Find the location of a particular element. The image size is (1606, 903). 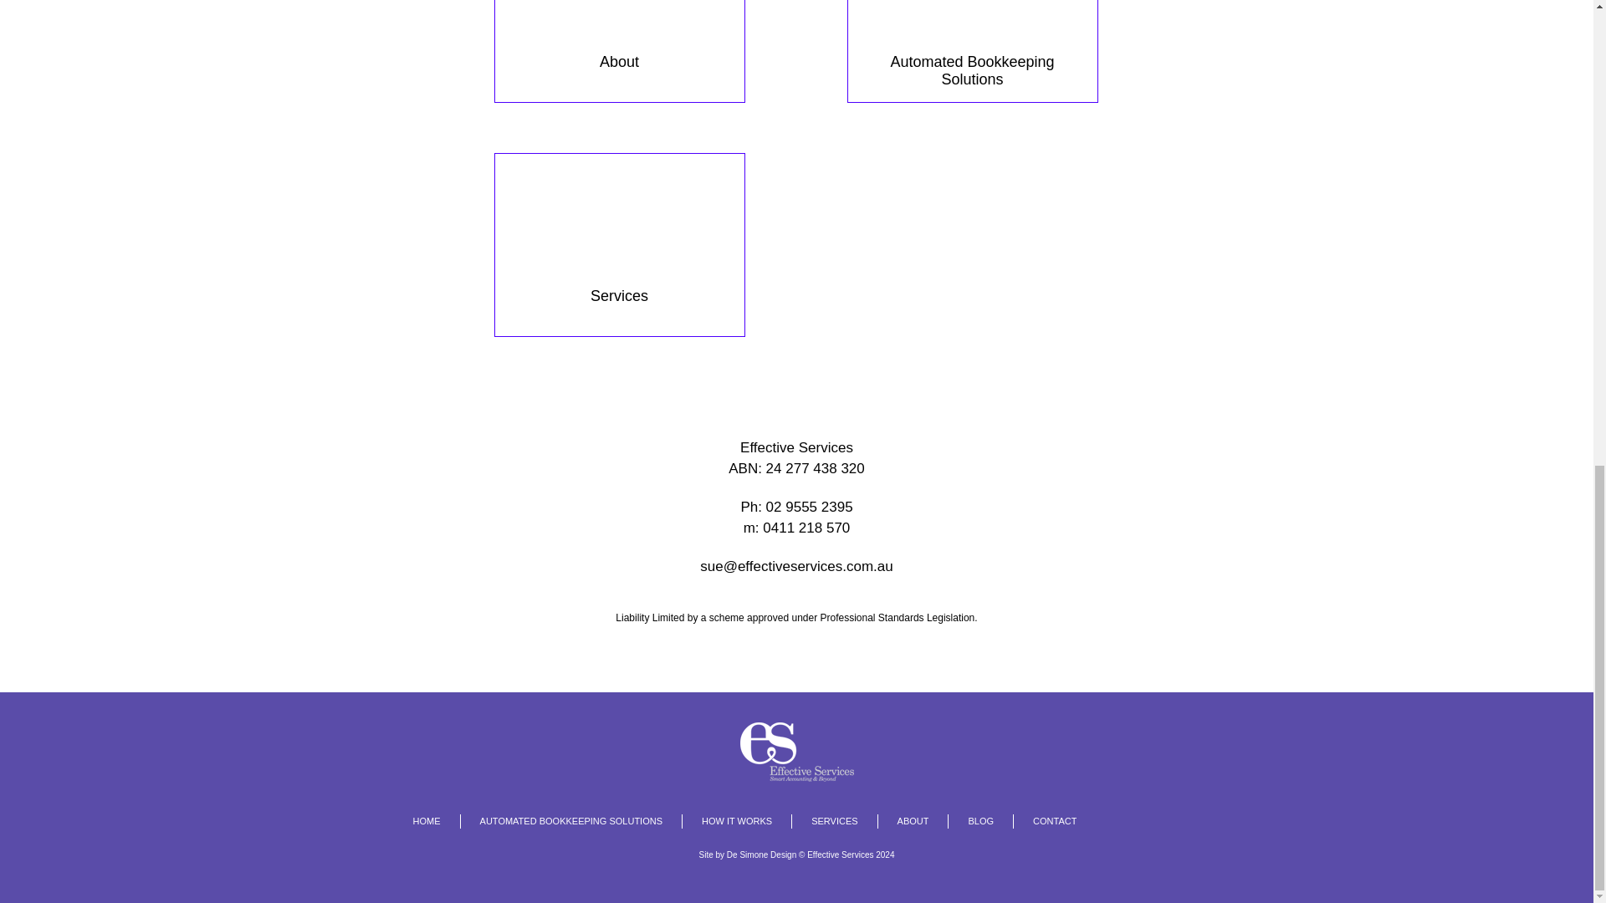

CONTACT is located at coordinates (971, 52).